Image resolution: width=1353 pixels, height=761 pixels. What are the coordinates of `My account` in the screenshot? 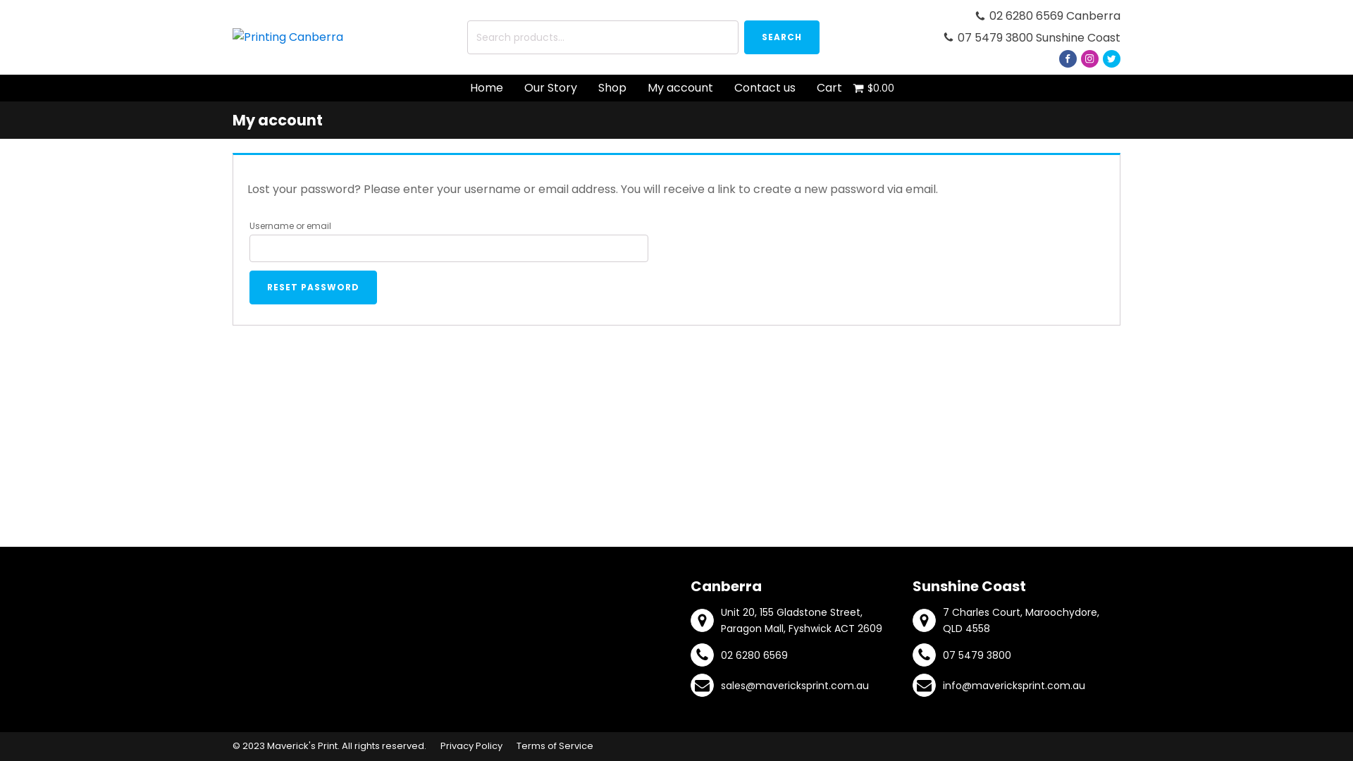 It's located at (681, 88).